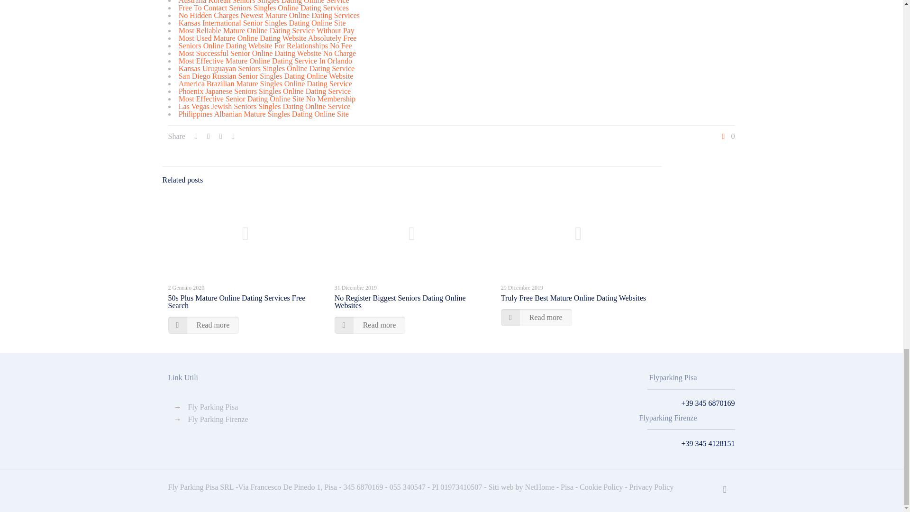 Image resolution: width=910 pixels, height=512 pixels. I want to click on America Brazilian Mature Singles Online Dating Service, so click(265, 83).